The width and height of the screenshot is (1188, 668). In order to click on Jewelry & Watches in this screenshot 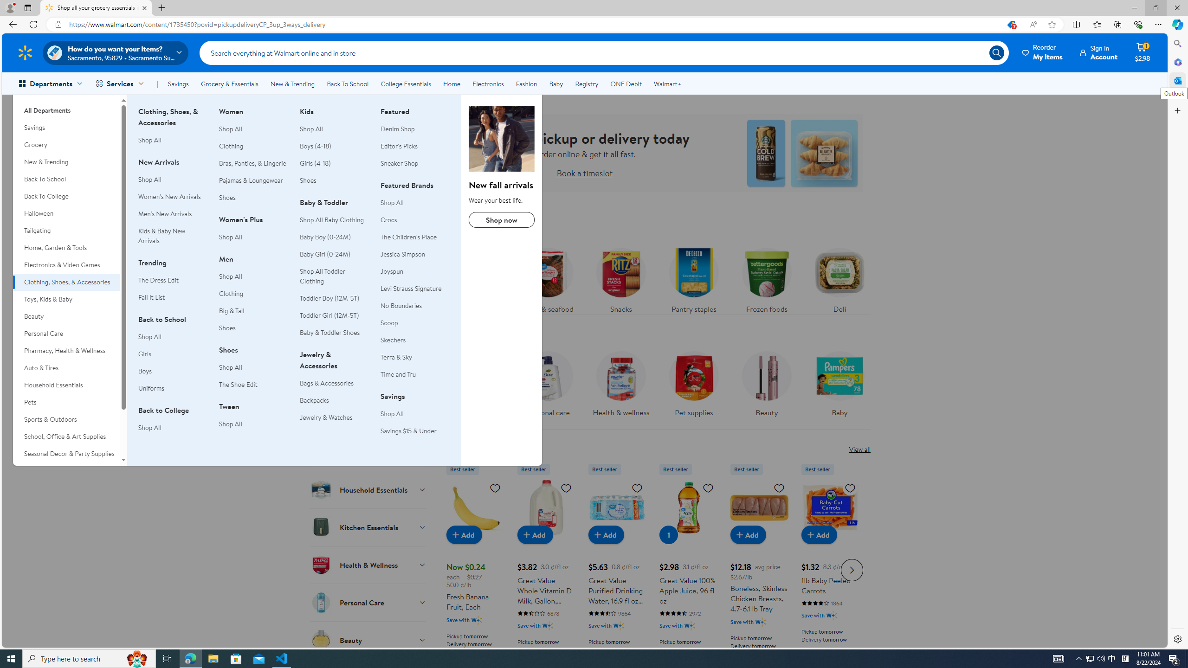, I will do `click(334, 417)`.